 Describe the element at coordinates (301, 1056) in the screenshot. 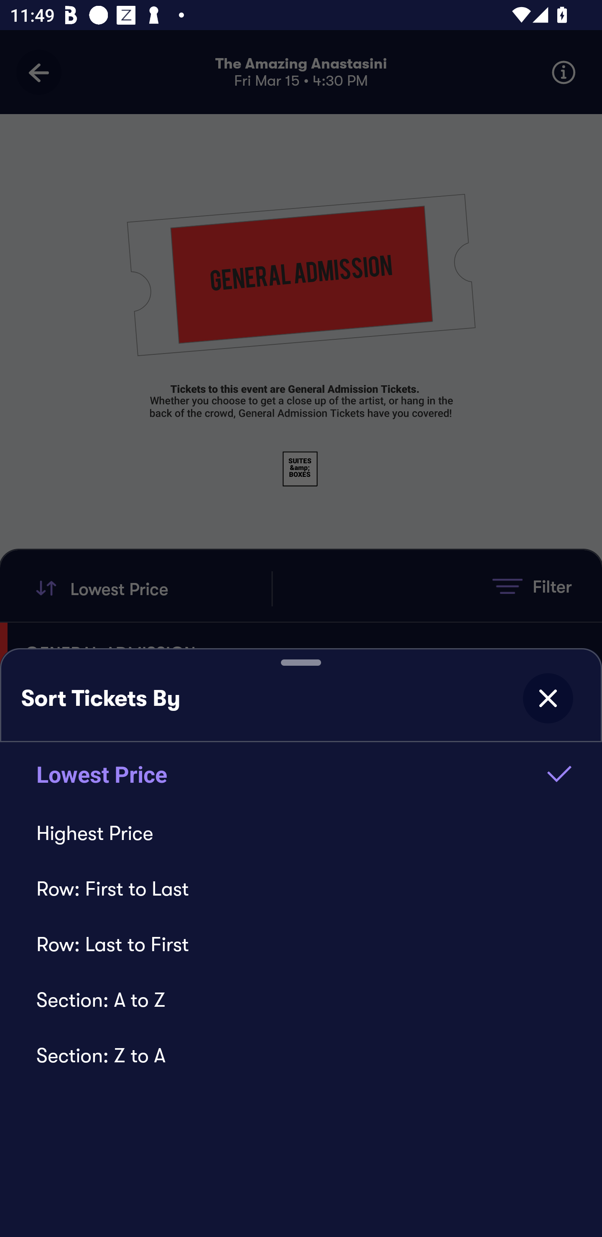

I see `Section: Z to A` at that location.